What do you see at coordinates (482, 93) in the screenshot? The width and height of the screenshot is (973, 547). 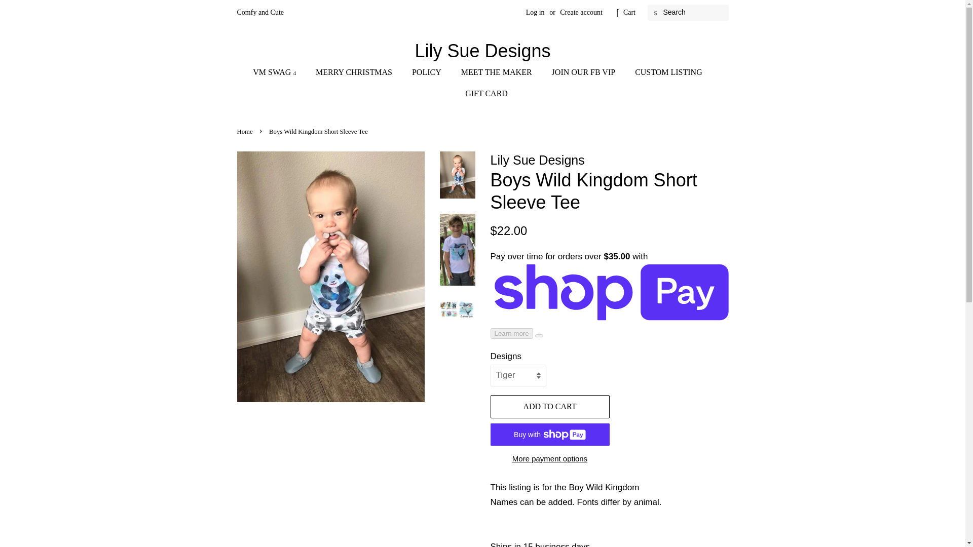 I see `GIFT CARD` at bounding box center [482, 93].